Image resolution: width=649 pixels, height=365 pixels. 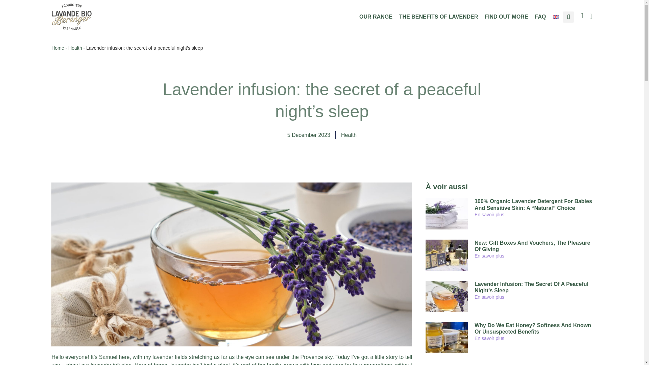 I want to click on FAQ, so click(x=540, y=17).